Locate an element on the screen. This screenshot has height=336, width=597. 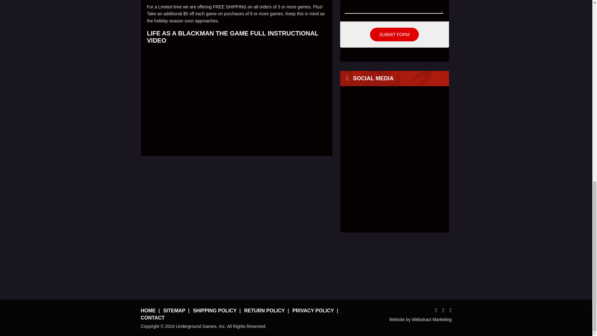
Website Design Los Angeles CA is located at coordinates (432, 319).